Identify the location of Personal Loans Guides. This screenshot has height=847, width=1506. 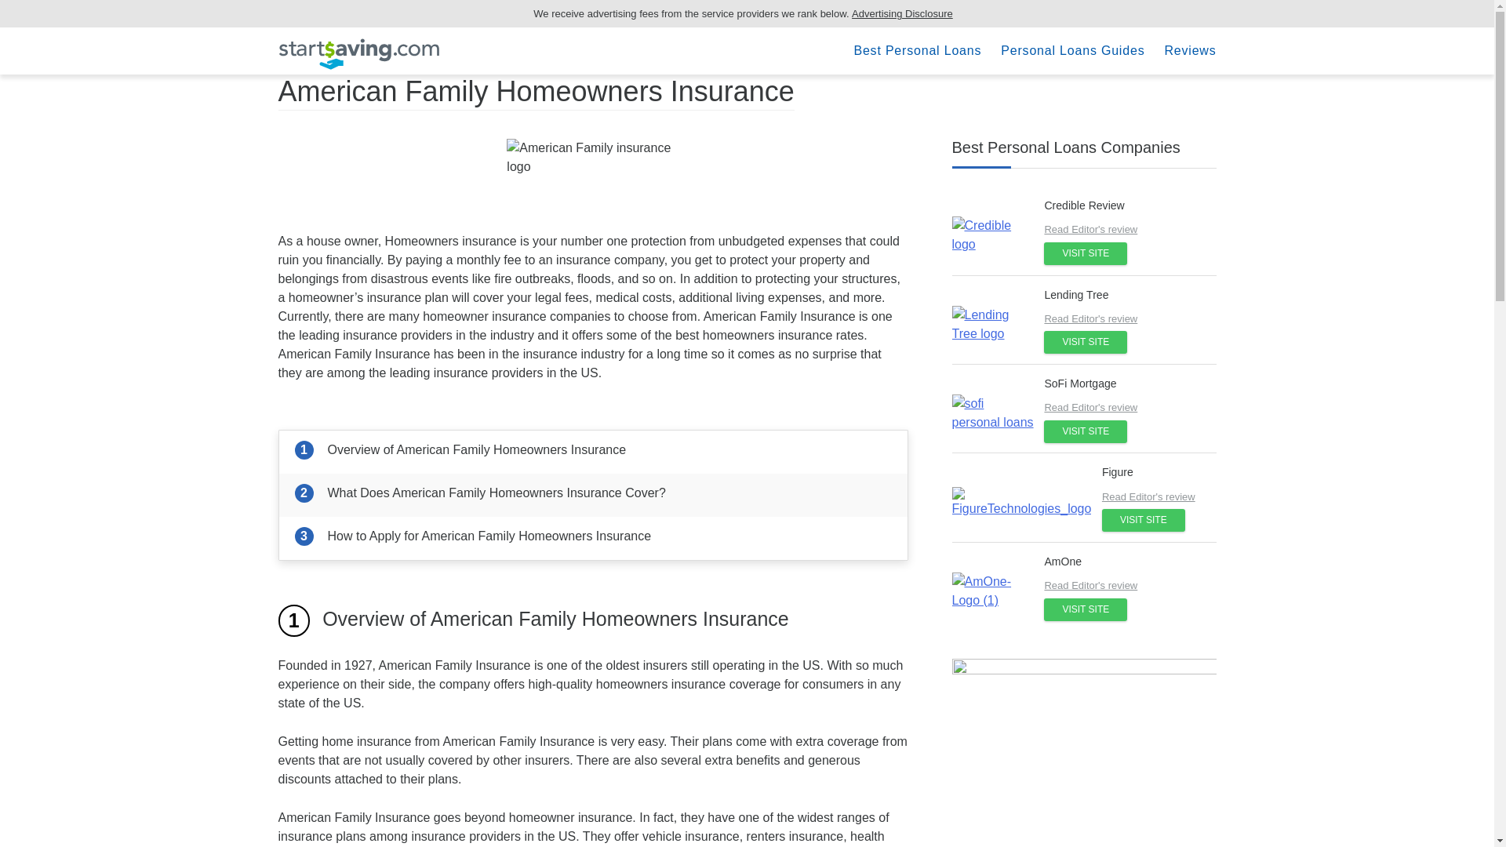
(1073, 50).